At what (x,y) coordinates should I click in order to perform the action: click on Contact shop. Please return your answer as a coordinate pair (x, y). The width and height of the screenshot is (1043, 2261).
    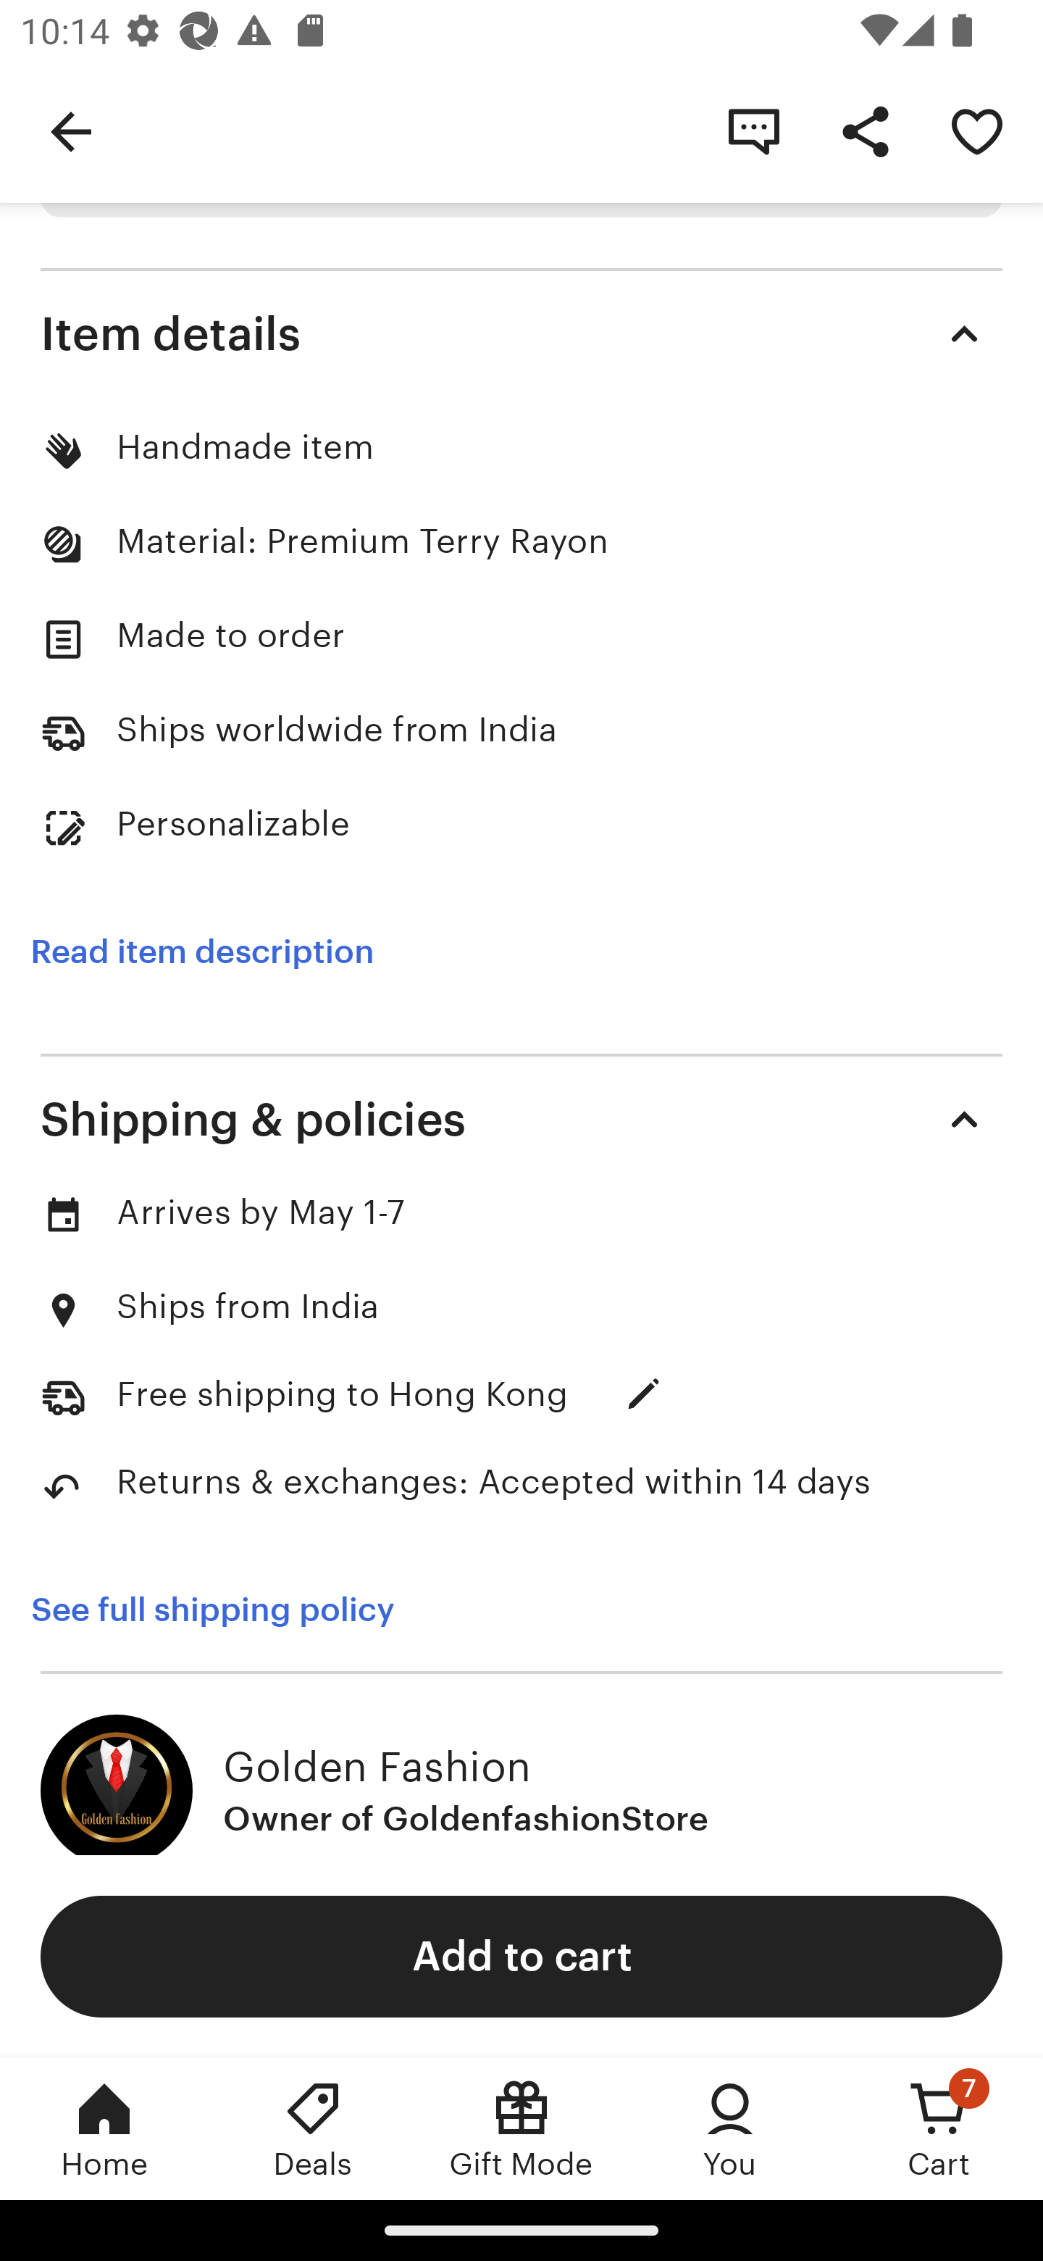
    Looking at the image, I should click on (753, 130).